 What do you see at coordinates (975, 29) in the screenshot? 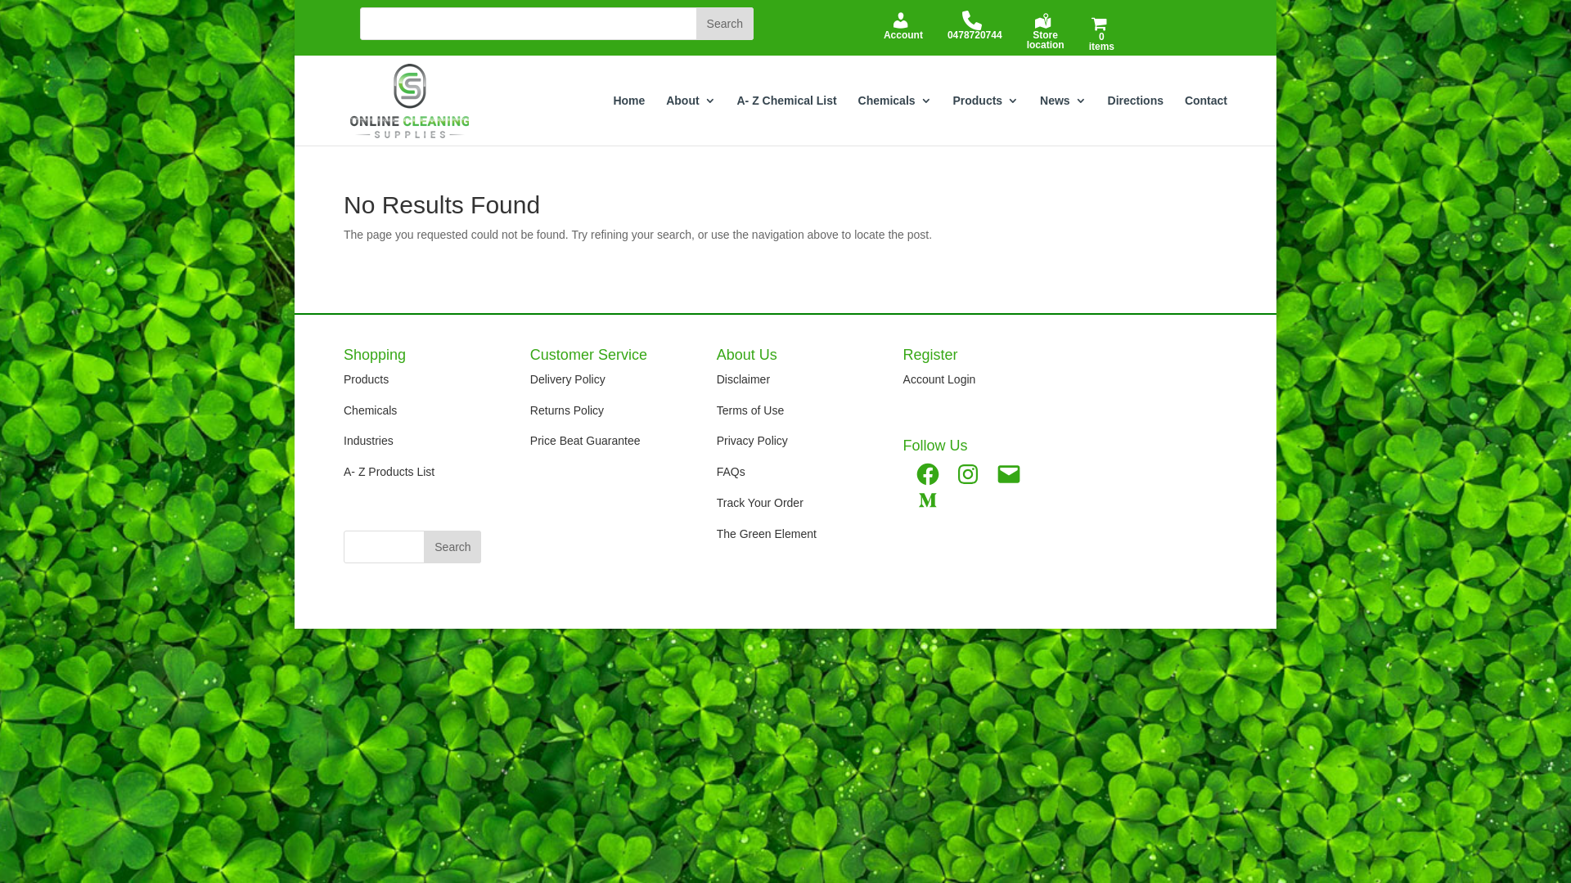
I see `0478720744` at bounding box center [975, 29].